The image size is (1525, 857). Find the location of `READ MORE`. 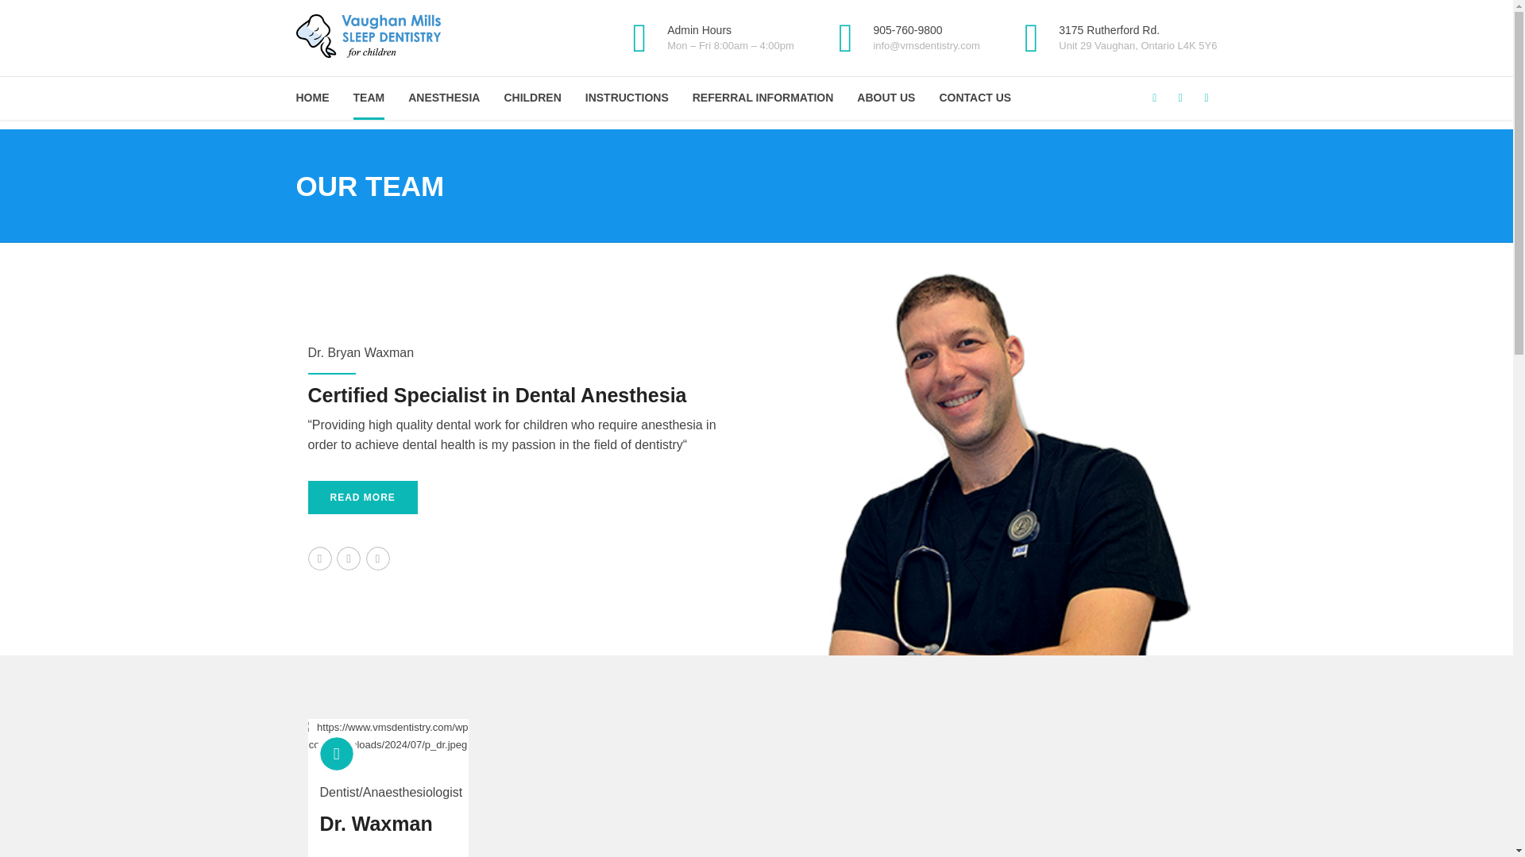

READ MORE is located at coordinates (362, 497).